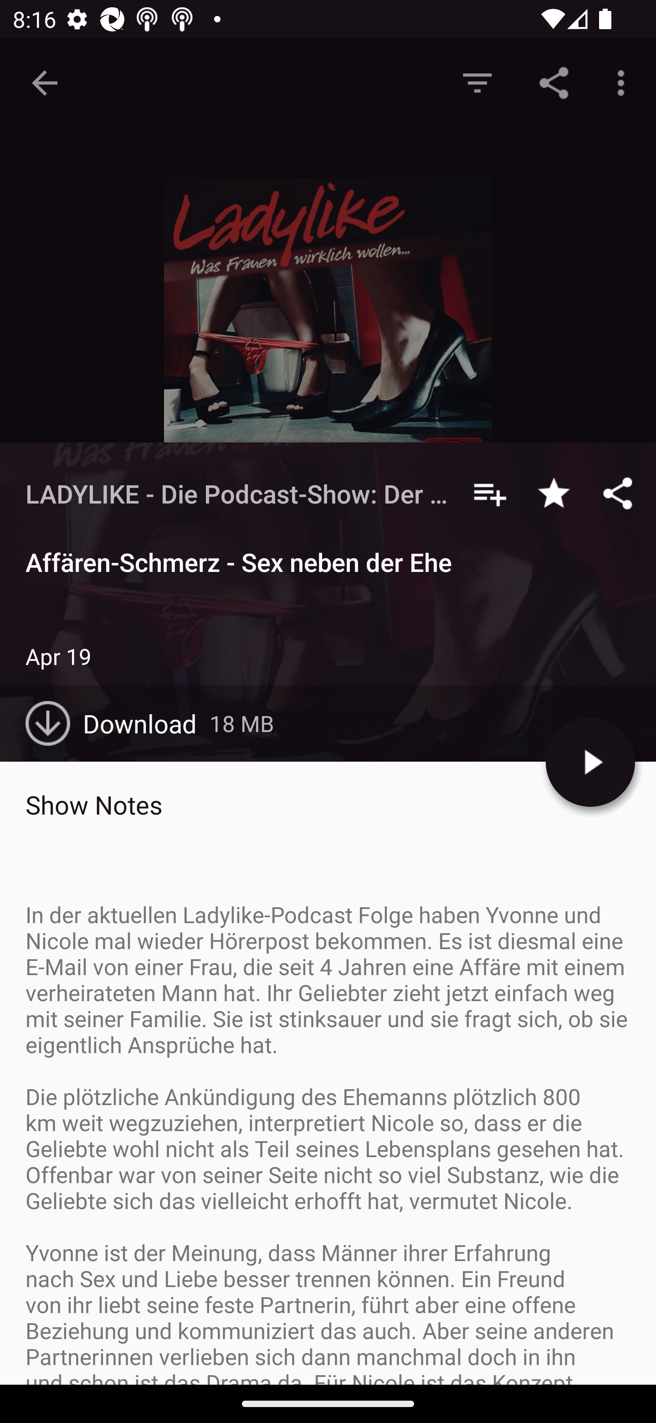  I want to click on Download, so click(118, 723).